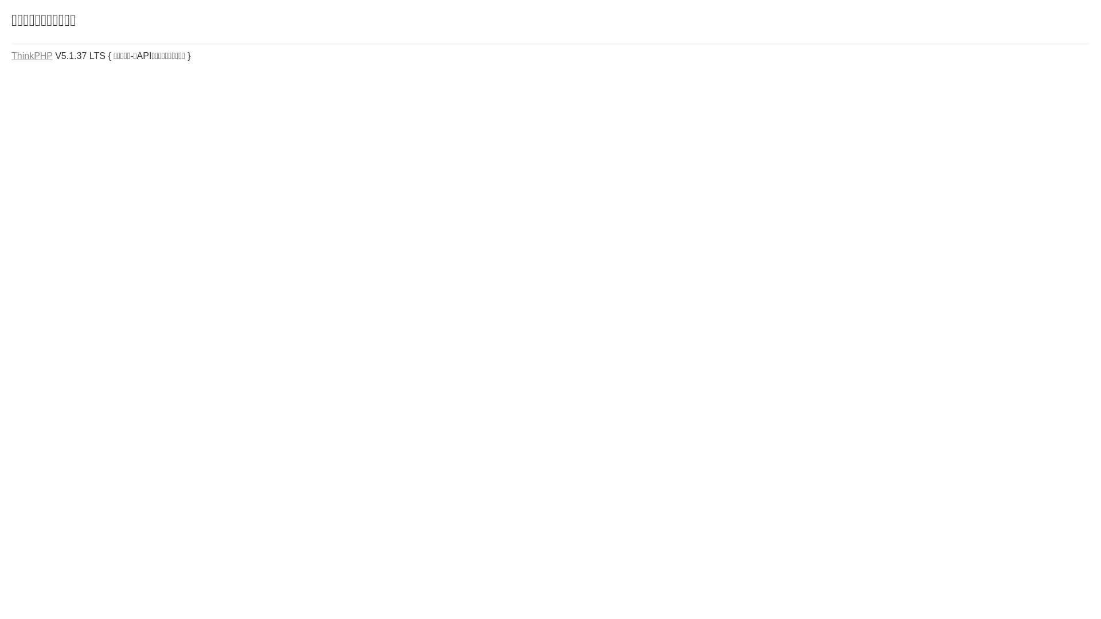 Image resolution: width=1101 pixels, height=619 pixels. Describe the element at coordinates (32, 56) in the screenshot. I see `ThinkPHP` at that location.